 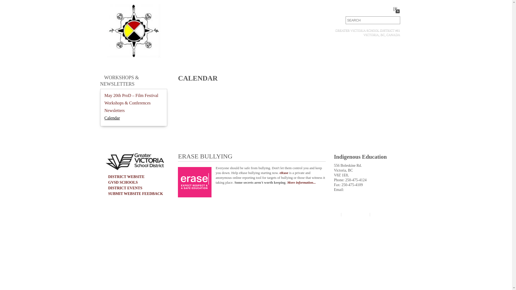 What do you see at coordinates (395, 20) in the screenshot?
I see ` ` at bounding box center [395, 20].